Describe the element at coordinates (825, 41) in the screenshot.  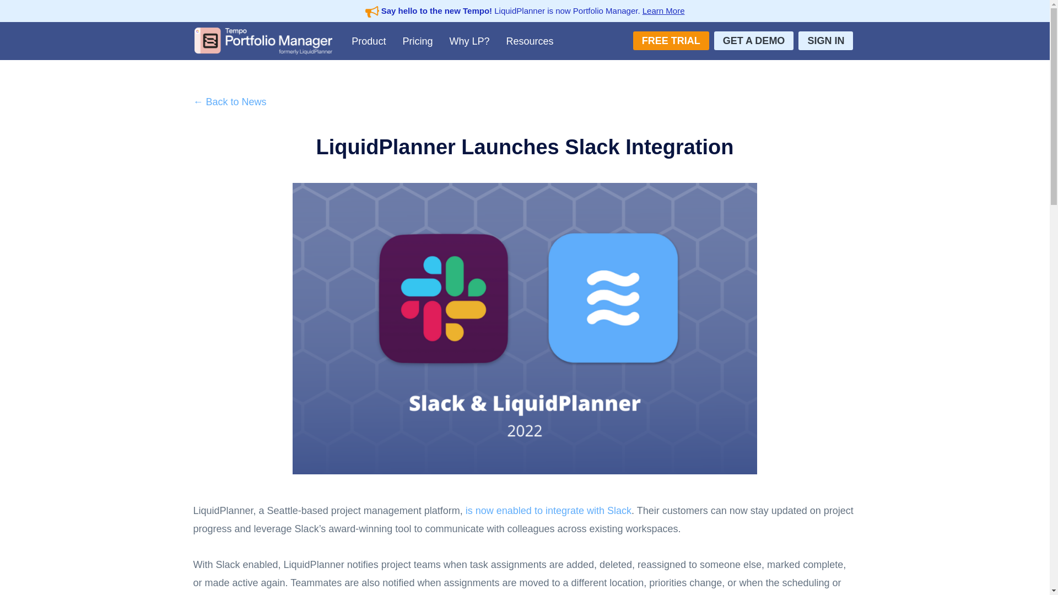
I see `SIGN IN` at that location.